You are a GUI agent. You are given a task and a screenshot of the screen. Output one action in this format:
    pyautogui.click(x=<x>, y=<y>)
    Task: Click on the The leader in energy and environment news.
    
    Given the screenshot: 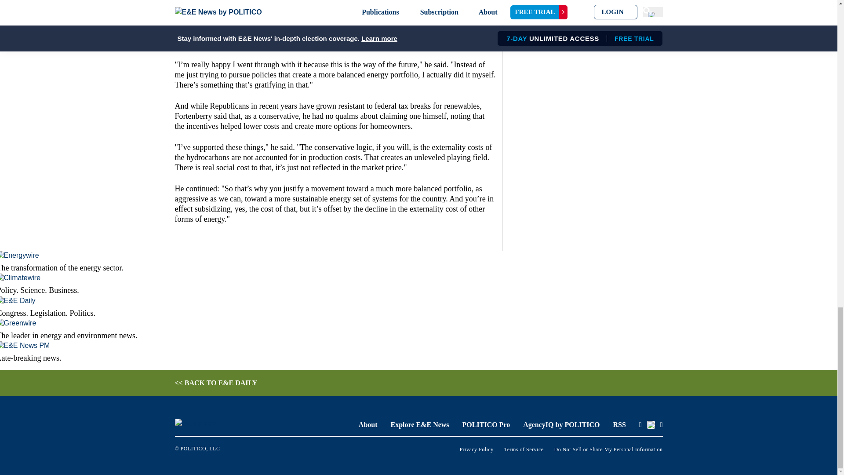 What is the action you would take?
    pyautogui.click(x=242, y=329)
    